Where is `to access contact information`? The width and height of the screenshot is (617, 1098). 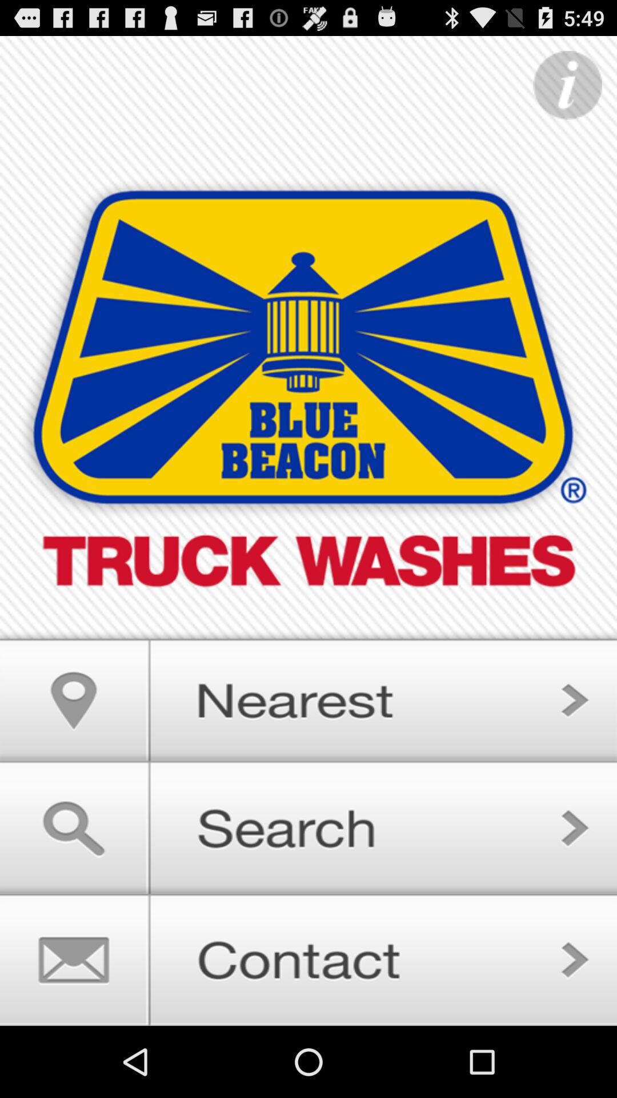
to access contact information is located at coordinates (308, 960).